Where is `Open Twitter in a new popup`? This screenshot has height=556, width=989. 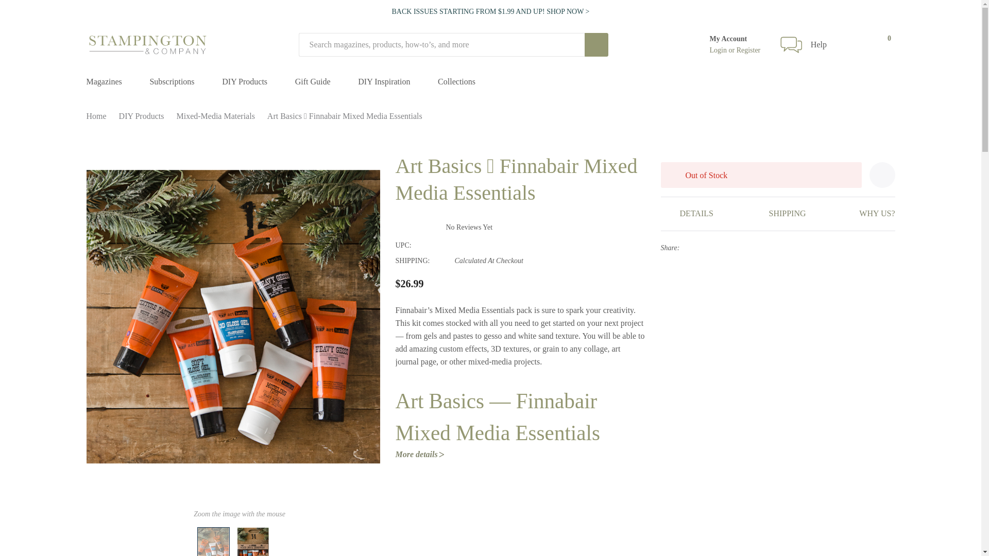 Open Twitter in a new popup is located at coordinates (733, 248).